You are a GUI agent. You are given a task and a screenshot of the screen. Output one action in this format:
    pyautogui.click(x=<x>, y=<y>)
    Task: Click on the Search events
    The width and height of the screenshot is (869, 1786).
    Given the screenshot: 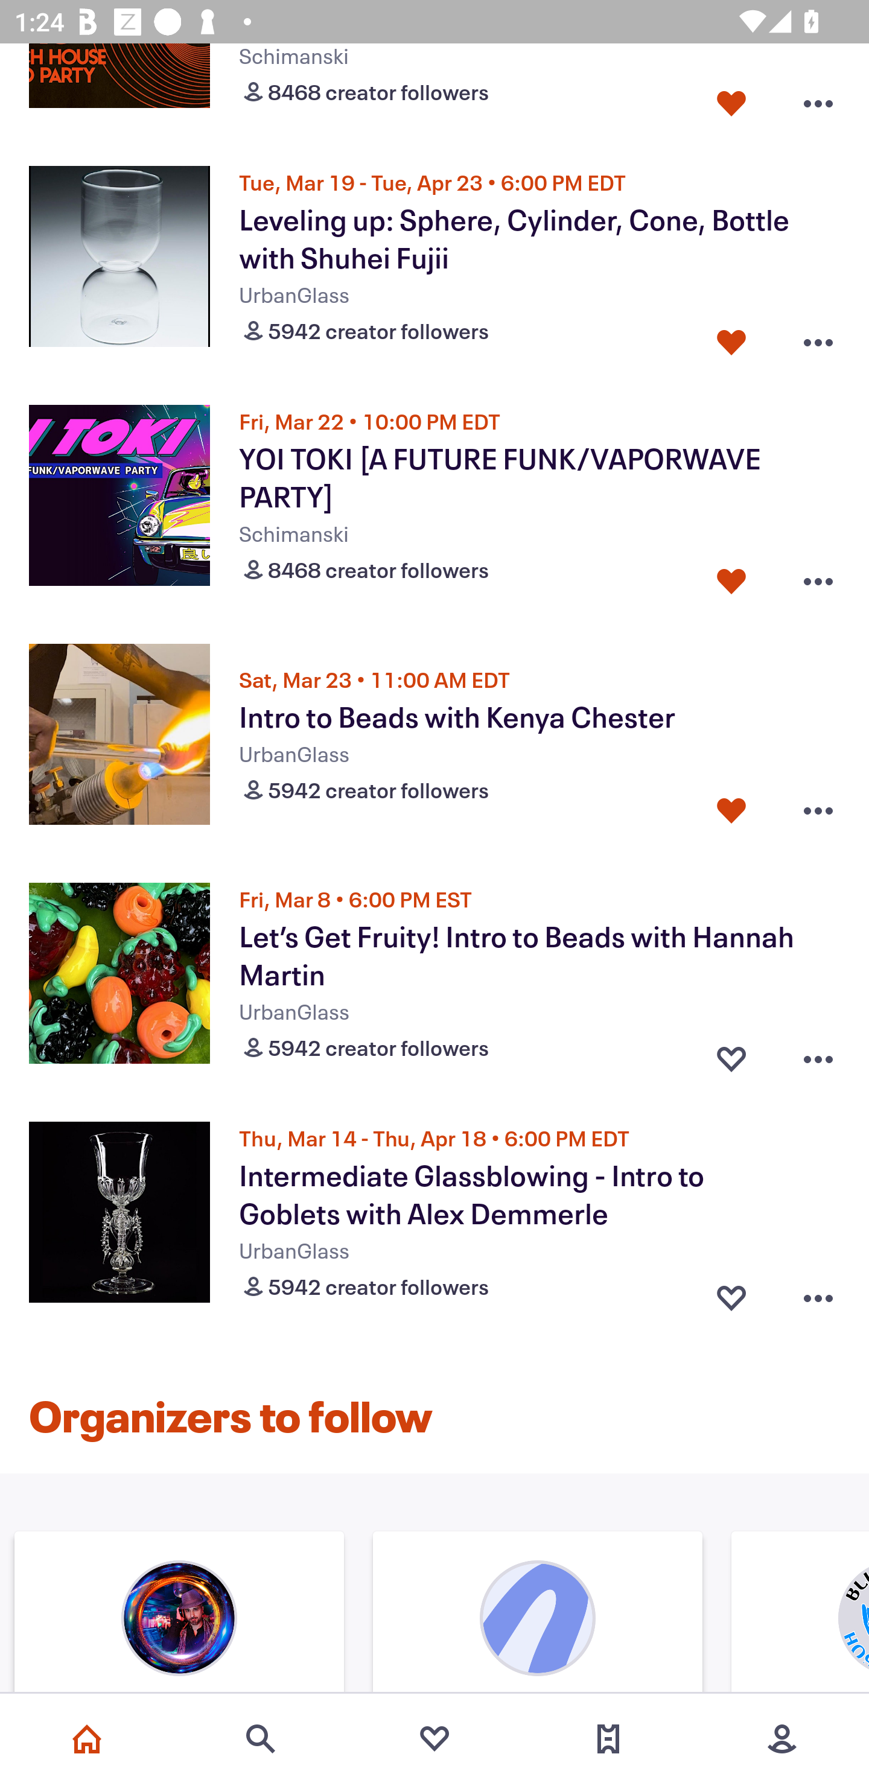 What is the action you would take?
    pyautogui.click(x=261, y=1739)
    